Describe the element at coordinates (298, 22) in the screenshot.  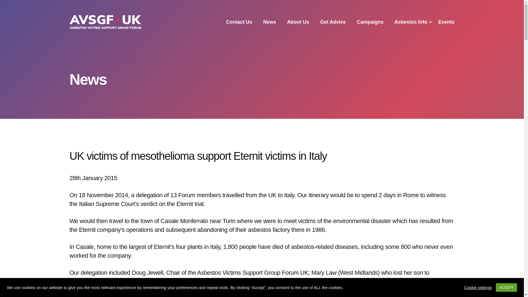
I see `About Us` at that location.